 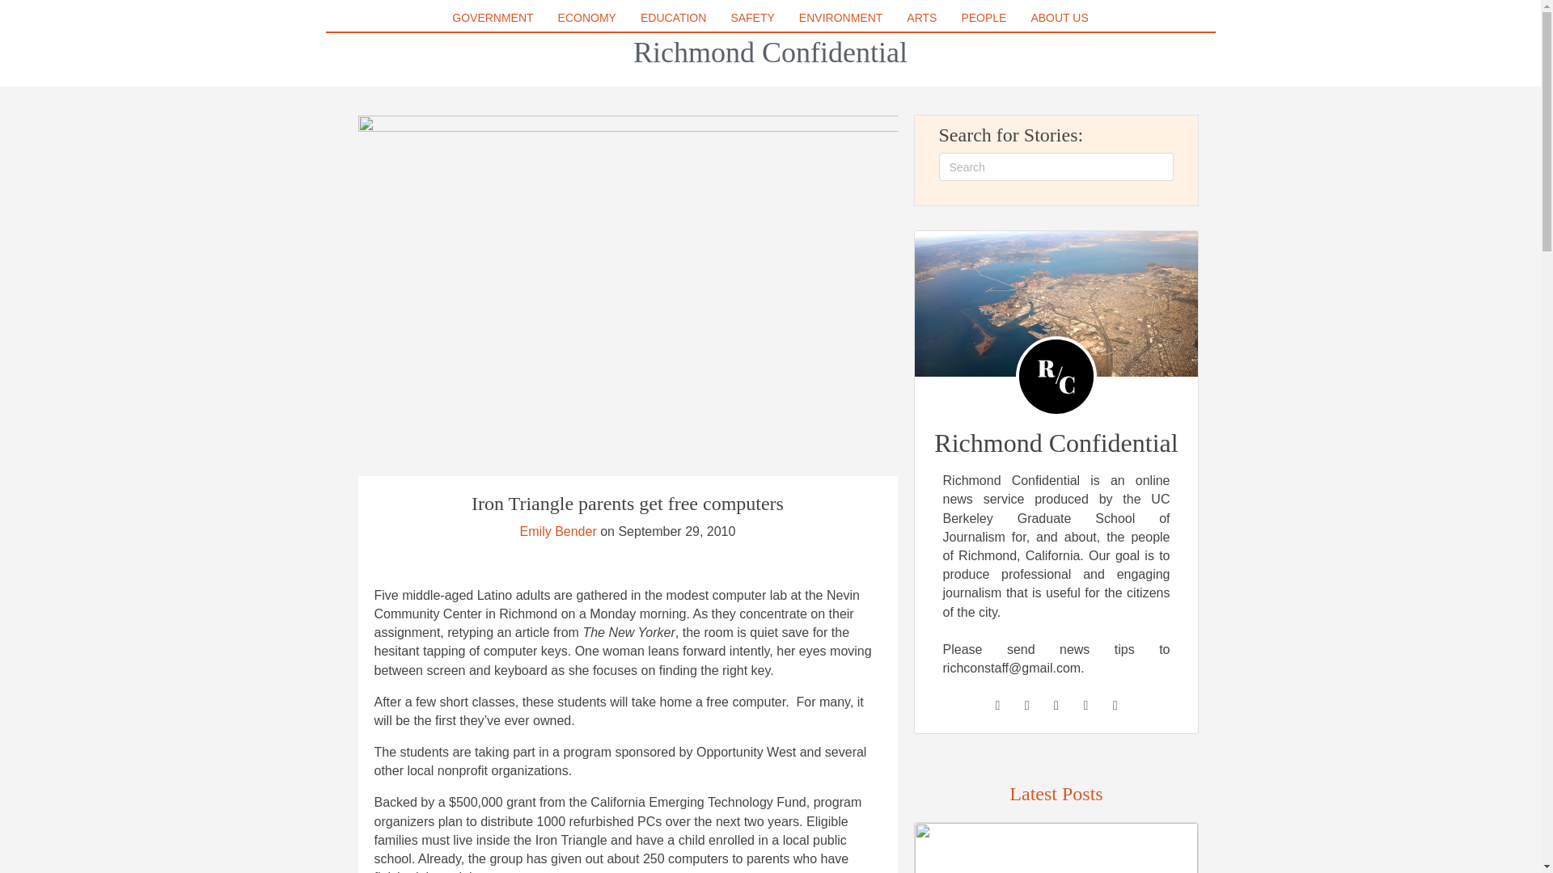 I want to click on PEOPLE, so click(x=984, y=17).